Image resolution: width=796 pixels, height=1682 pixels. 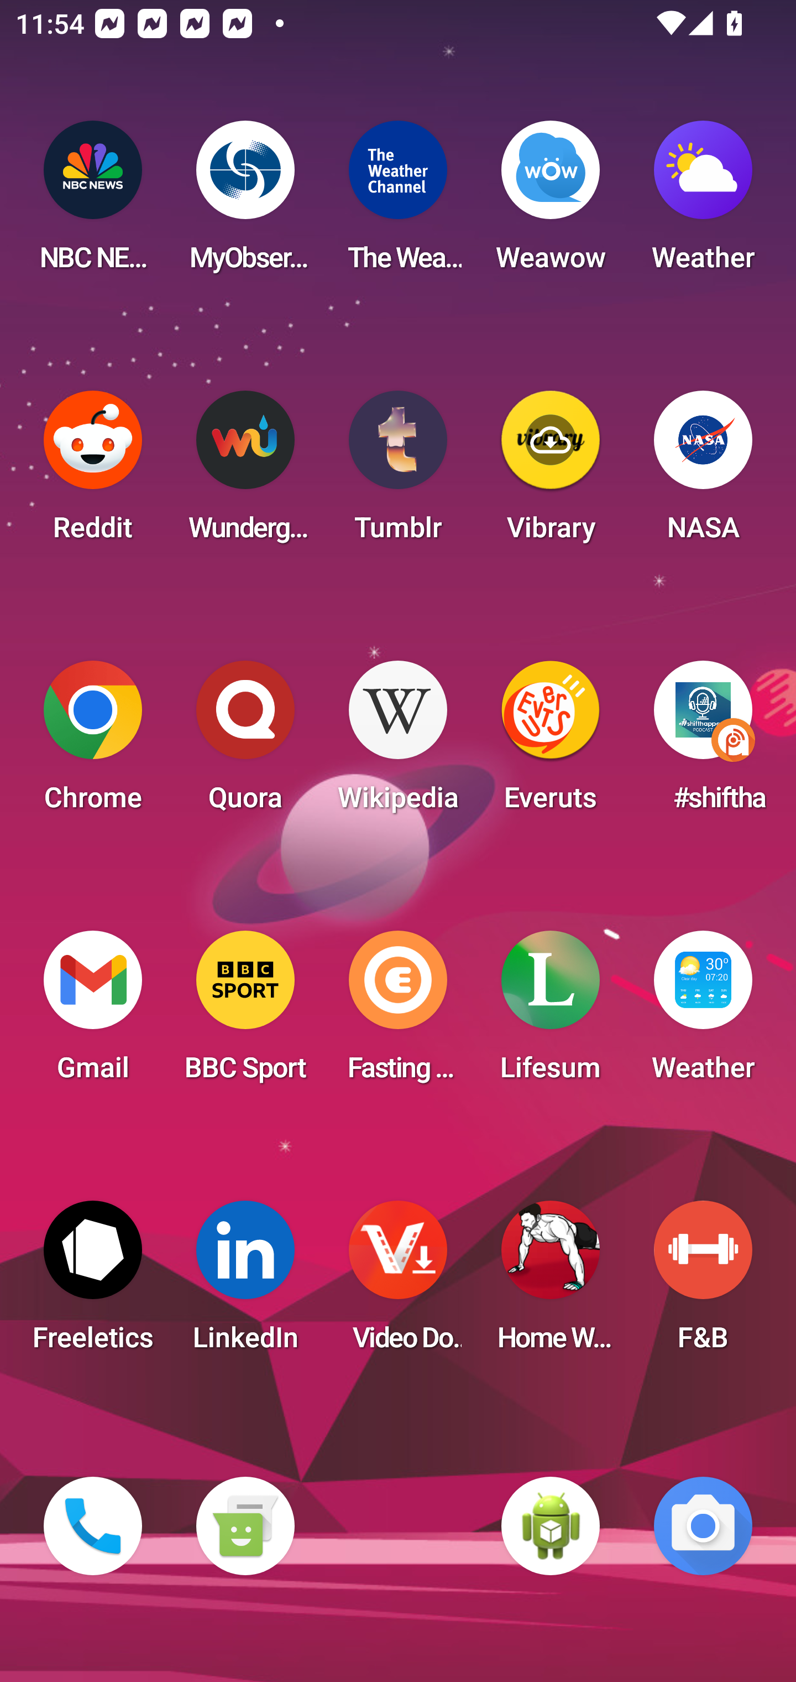 I want to click on Gmail, so click(x=93, y=1013).